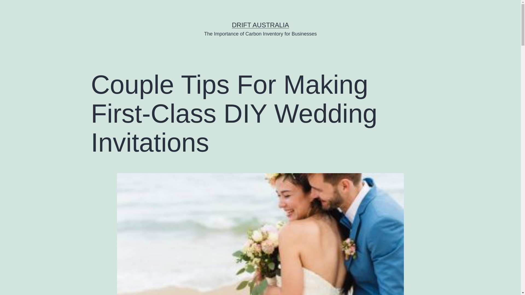 The height and width of the screenshot is (295, 525). Describe the element at coordinates (260, 25) in the screenshot. I see `DRIFT AUSTRALIA` at that location.